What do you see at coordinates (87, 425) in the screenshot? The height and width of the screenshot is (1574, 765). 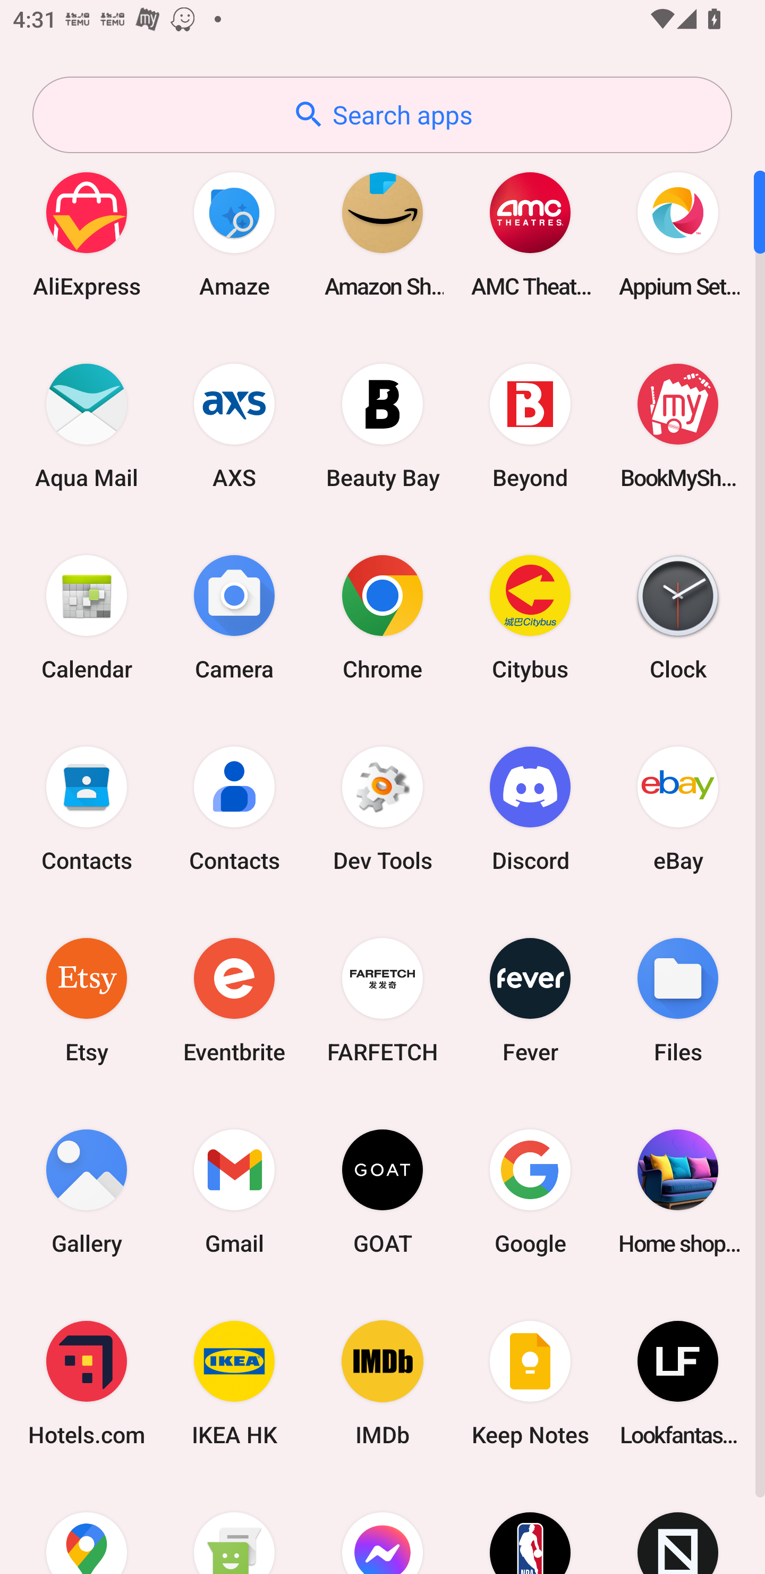 I see `Aqua Mail` at bounding box center [87, 425].